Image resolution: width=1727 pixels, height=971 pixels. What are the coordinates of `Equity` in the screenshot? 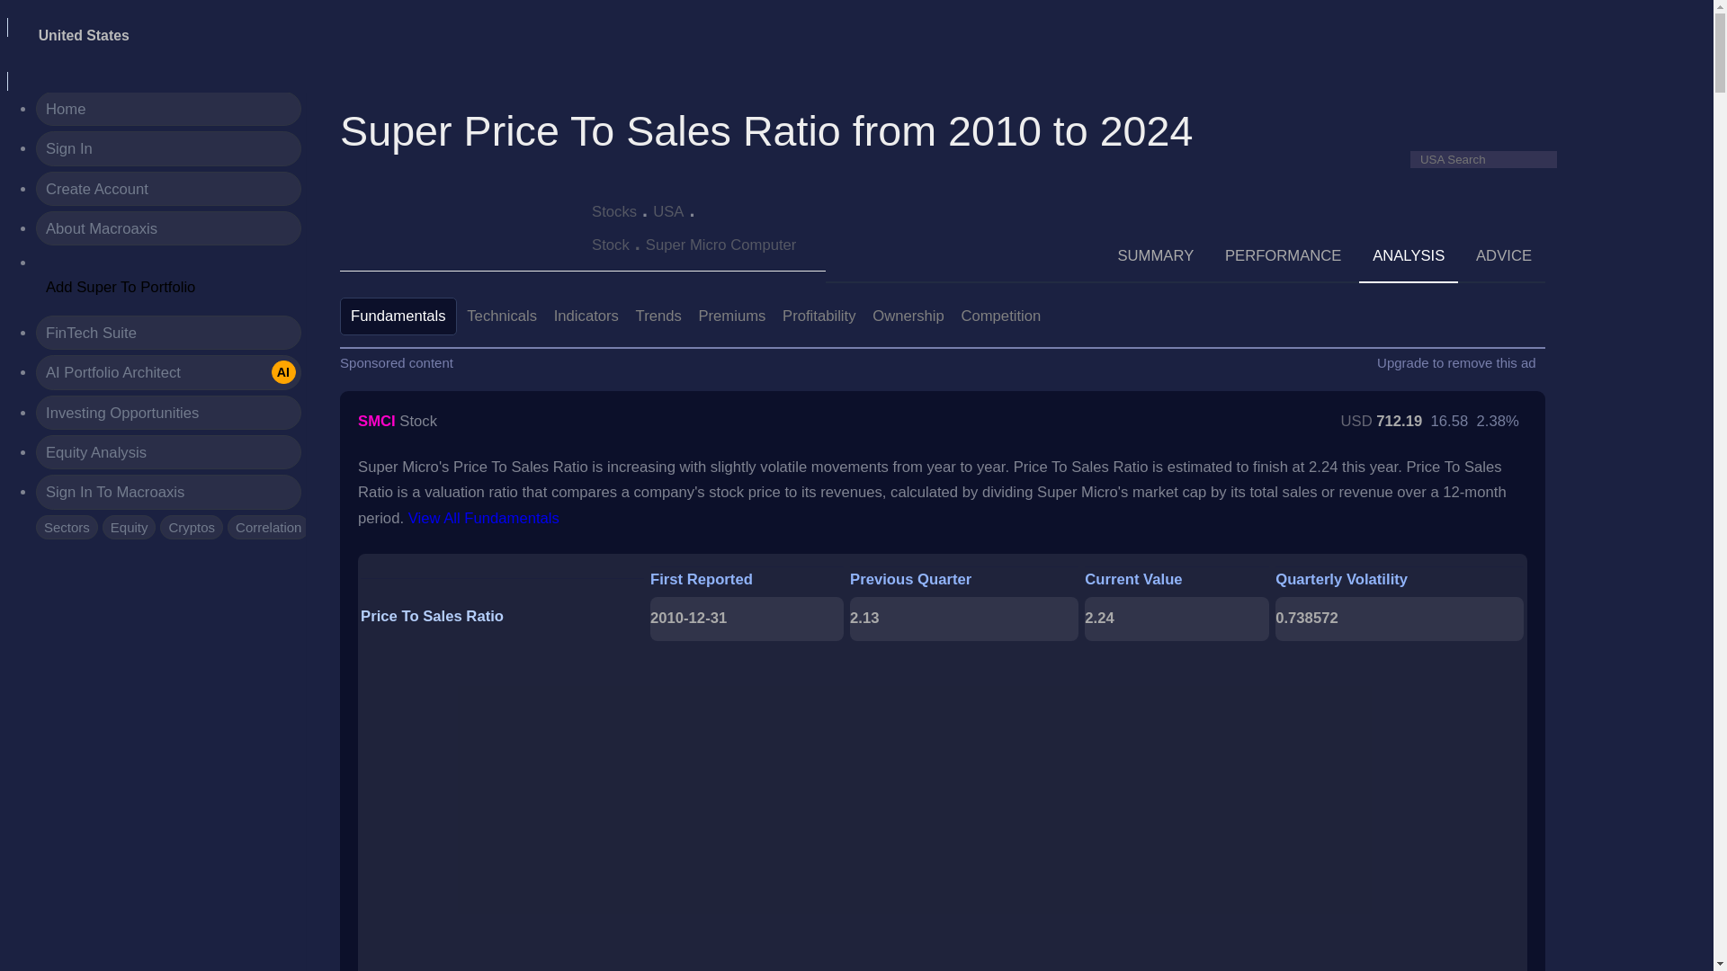 It's located at (168, 333).